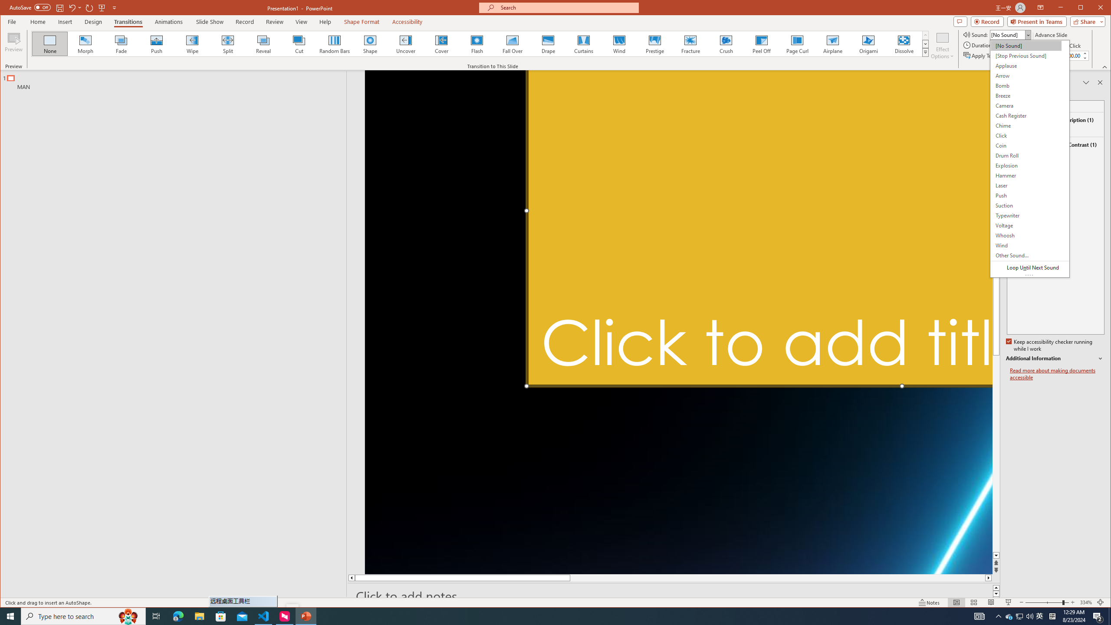  What do you see at coordinates (1102, 8) in the screenshot?
I see `Close` at bounding box center [1102, 8].